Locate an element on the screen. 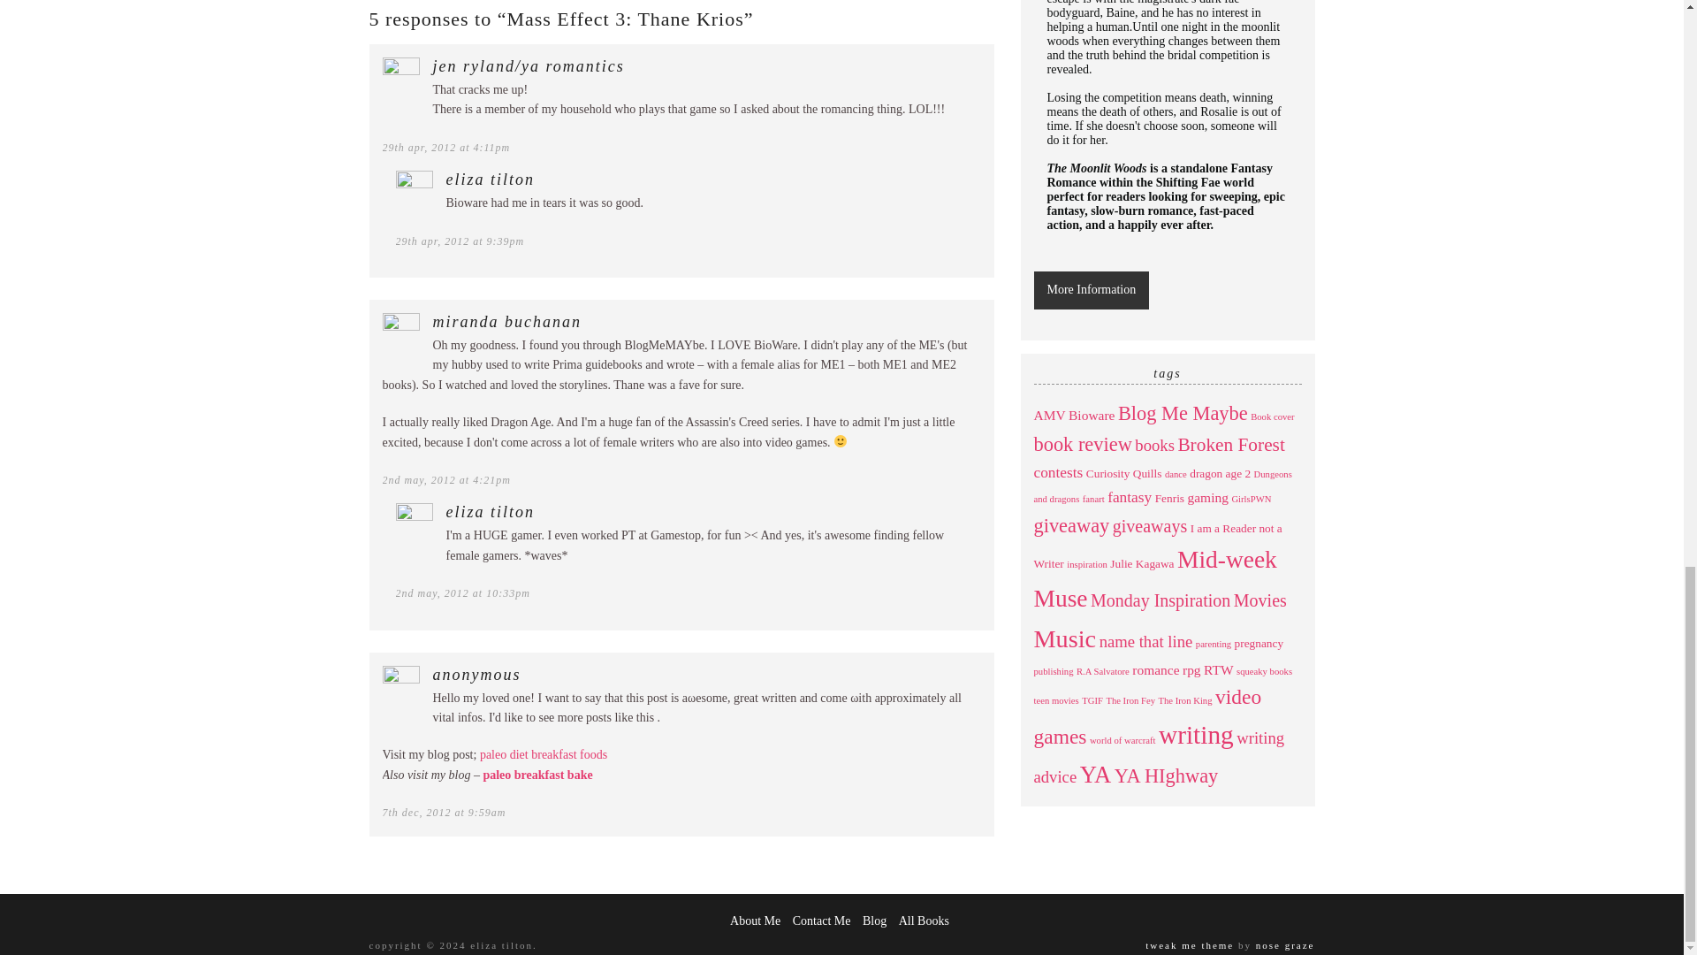  paleo breakfast bake is located at coordinates (537, 775).